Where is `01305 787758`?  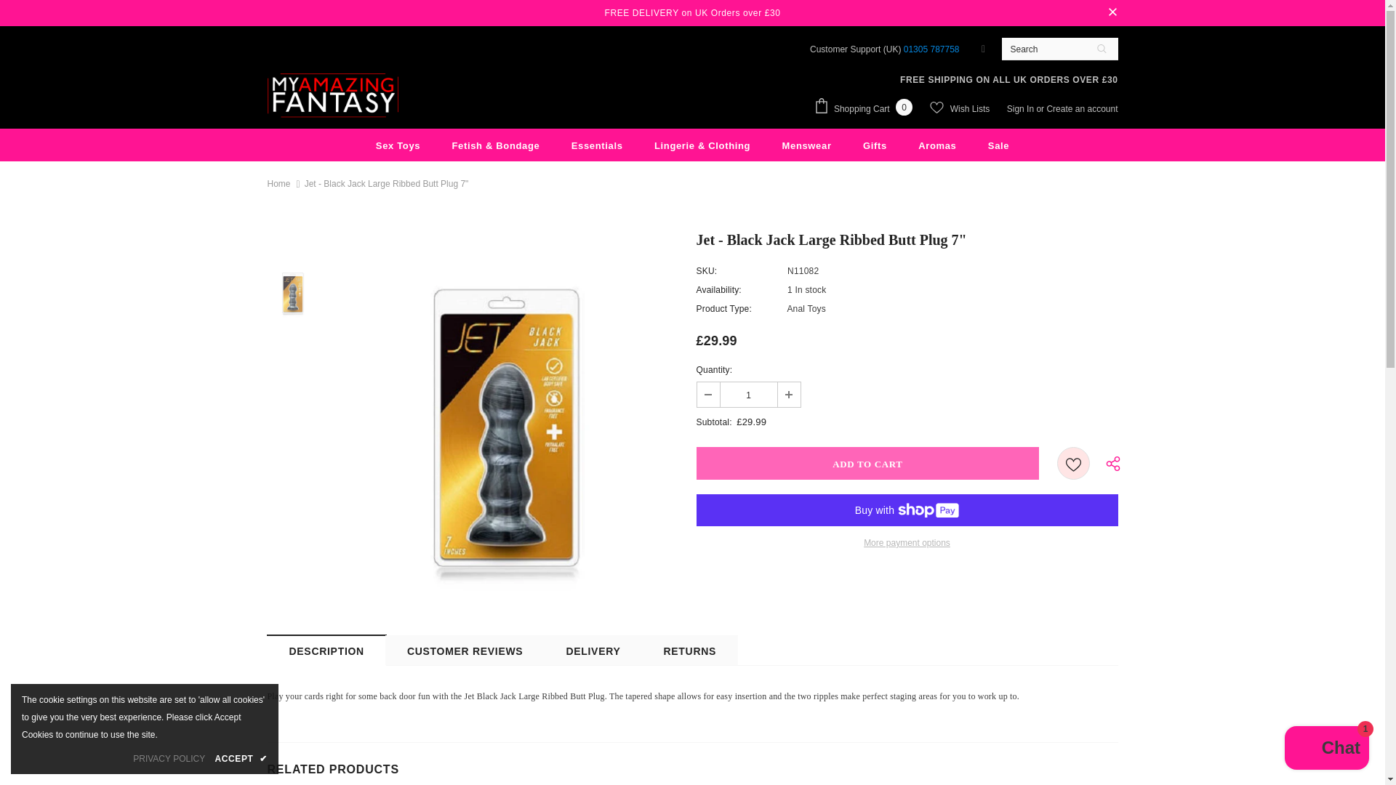 01305 787758 is located at coordinates (931, 49).